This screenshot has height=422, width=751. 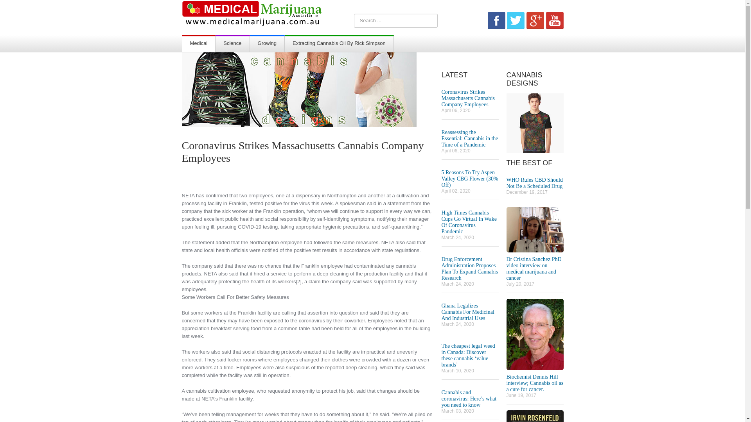 What do you see at coordinates (339, 44) in the screenshot?
I see `Extracting Cannabis Oil By Rick Simpson` at bounding box center [339, 44].